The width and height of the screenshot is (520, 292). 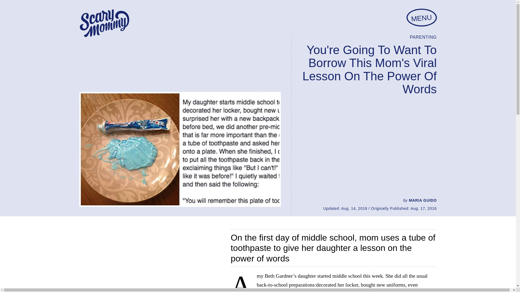 I want to click on Scary Mommy, so click(x=104, y=23).